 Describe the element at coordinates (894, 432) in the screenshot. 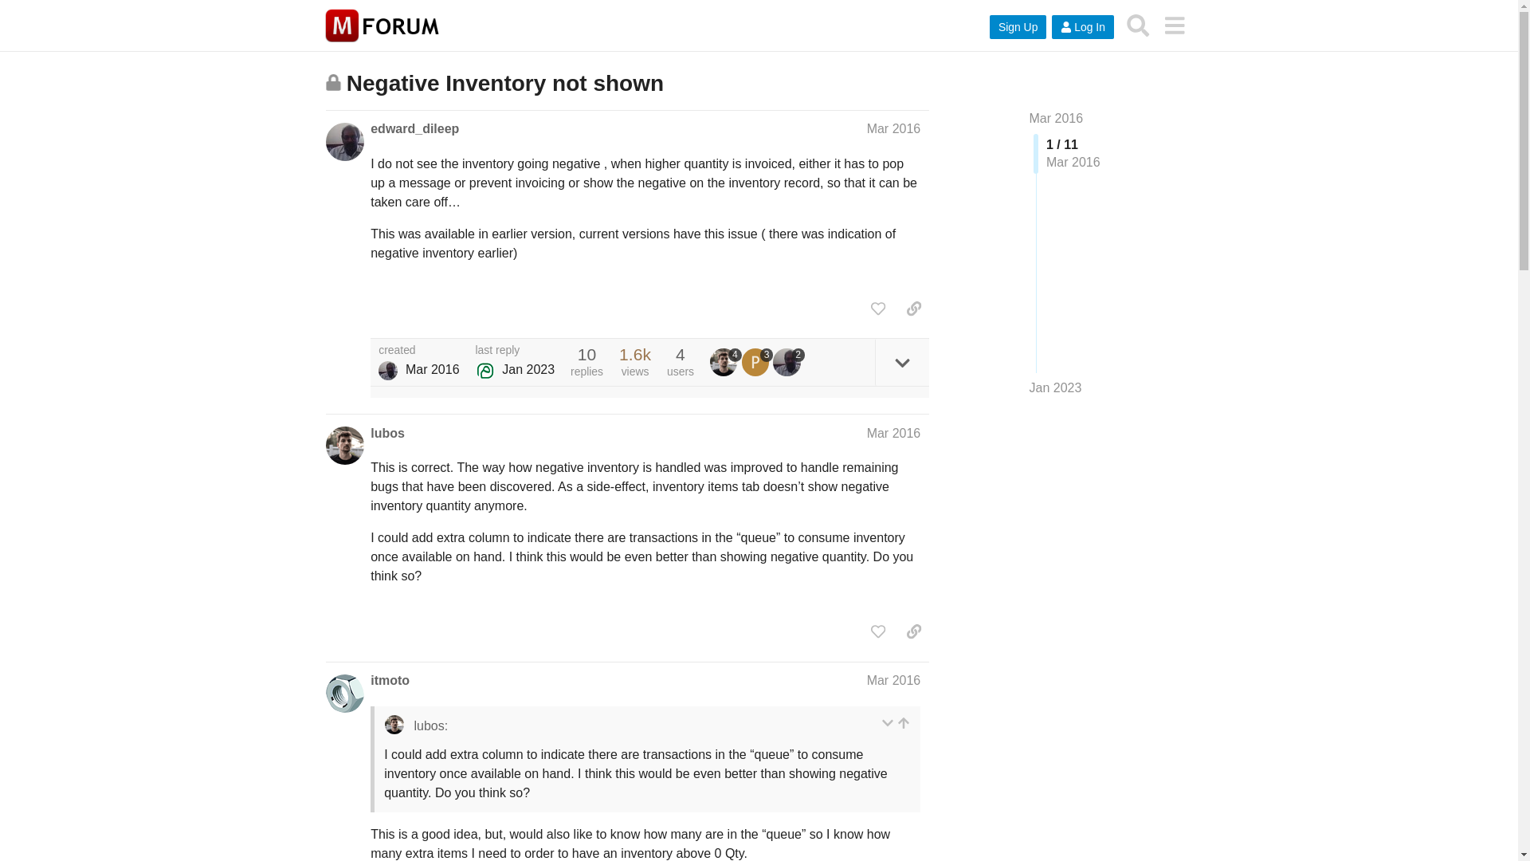

I see `Mar 2016` at that location.